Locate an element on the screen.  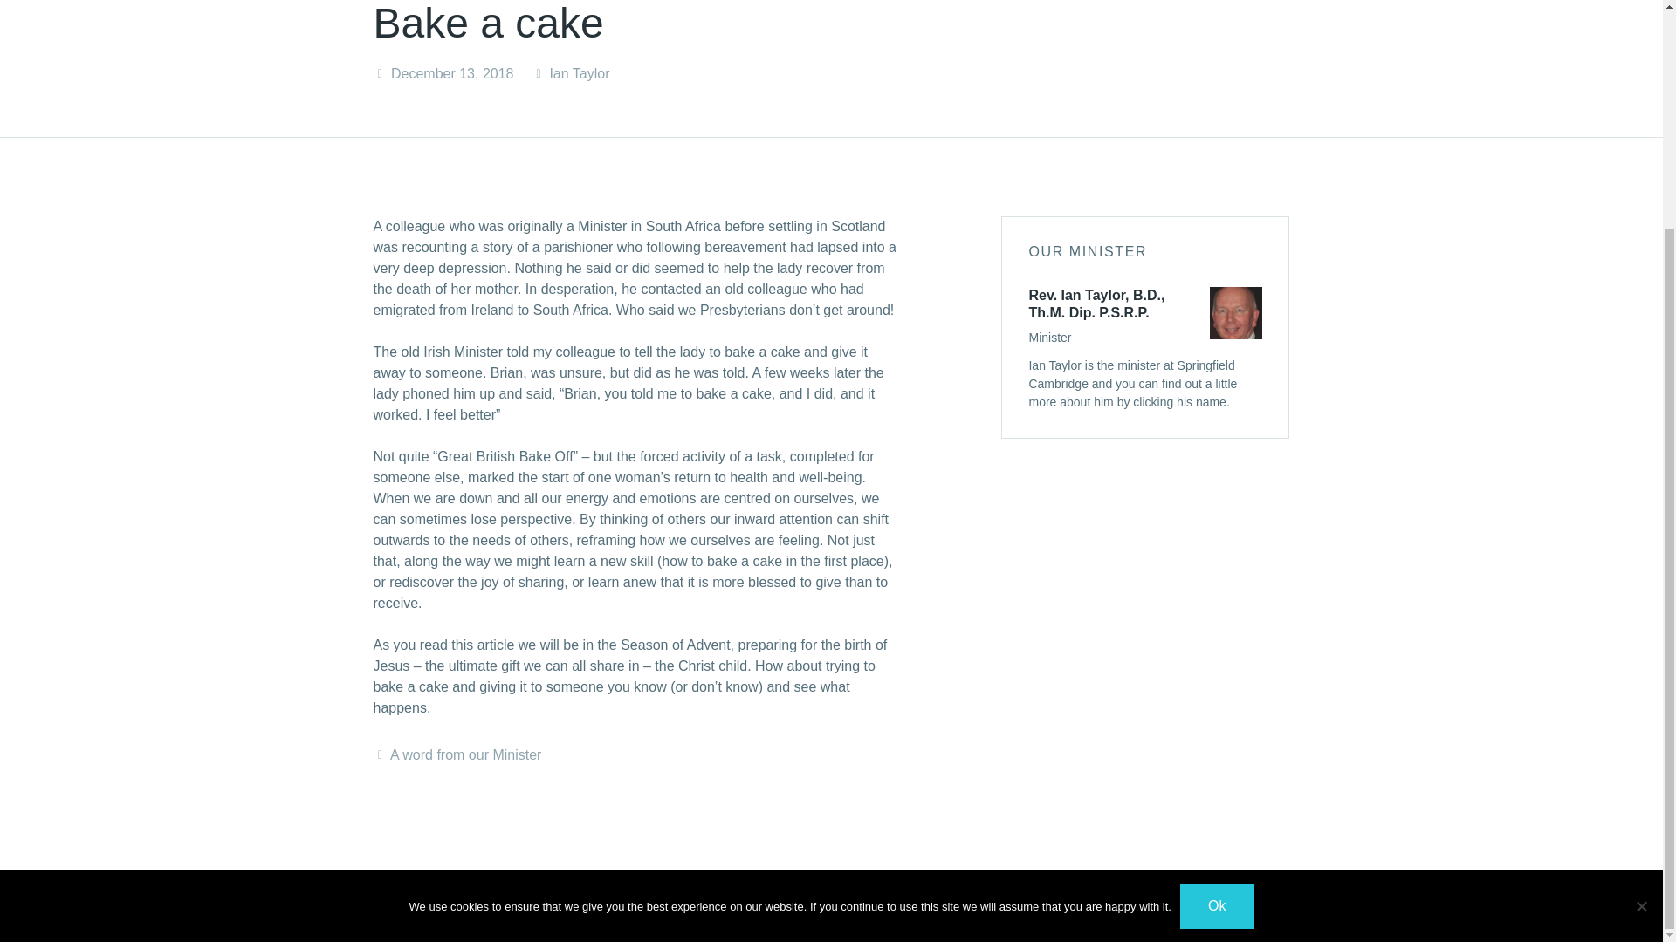
No is located at coordinates (1641, 614).